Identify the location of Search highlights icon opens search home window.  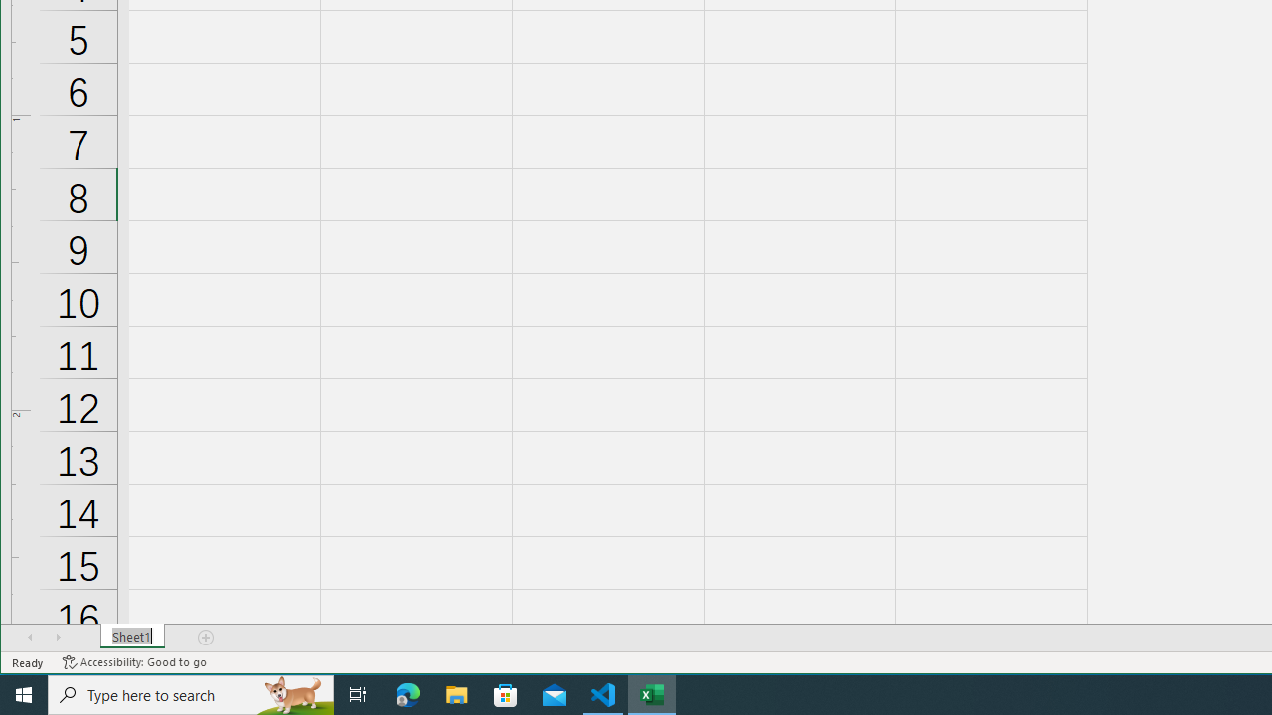
(294, 695).